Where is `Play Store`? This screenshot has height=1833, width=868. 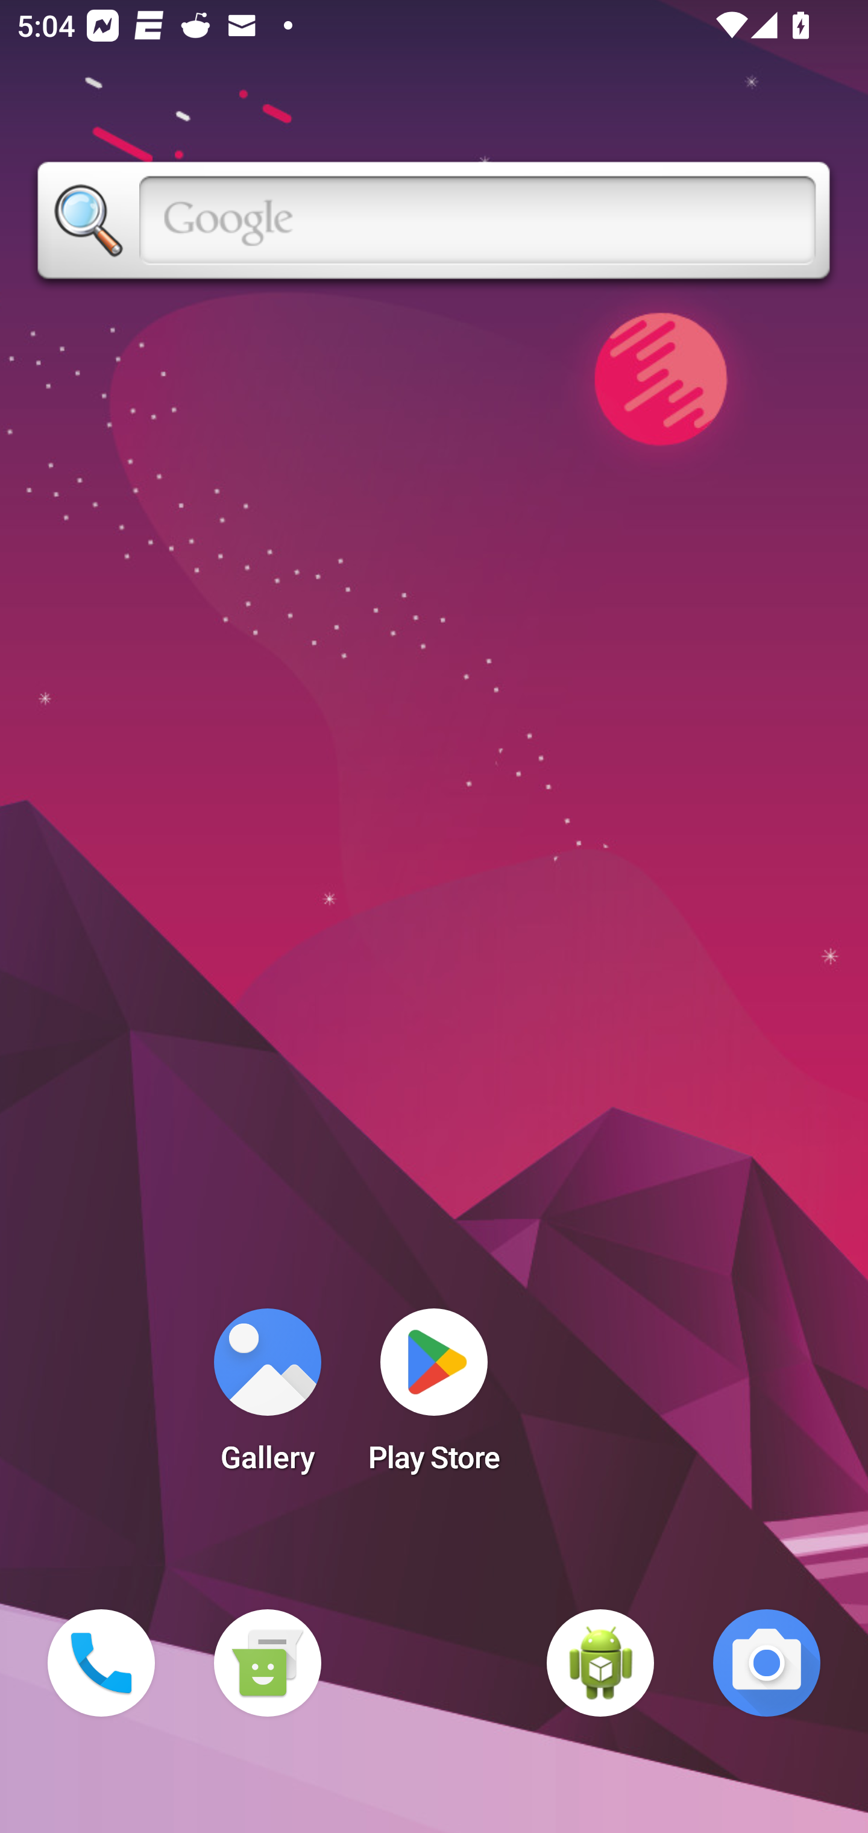
Play Store is located at coordinates (434, 1398).